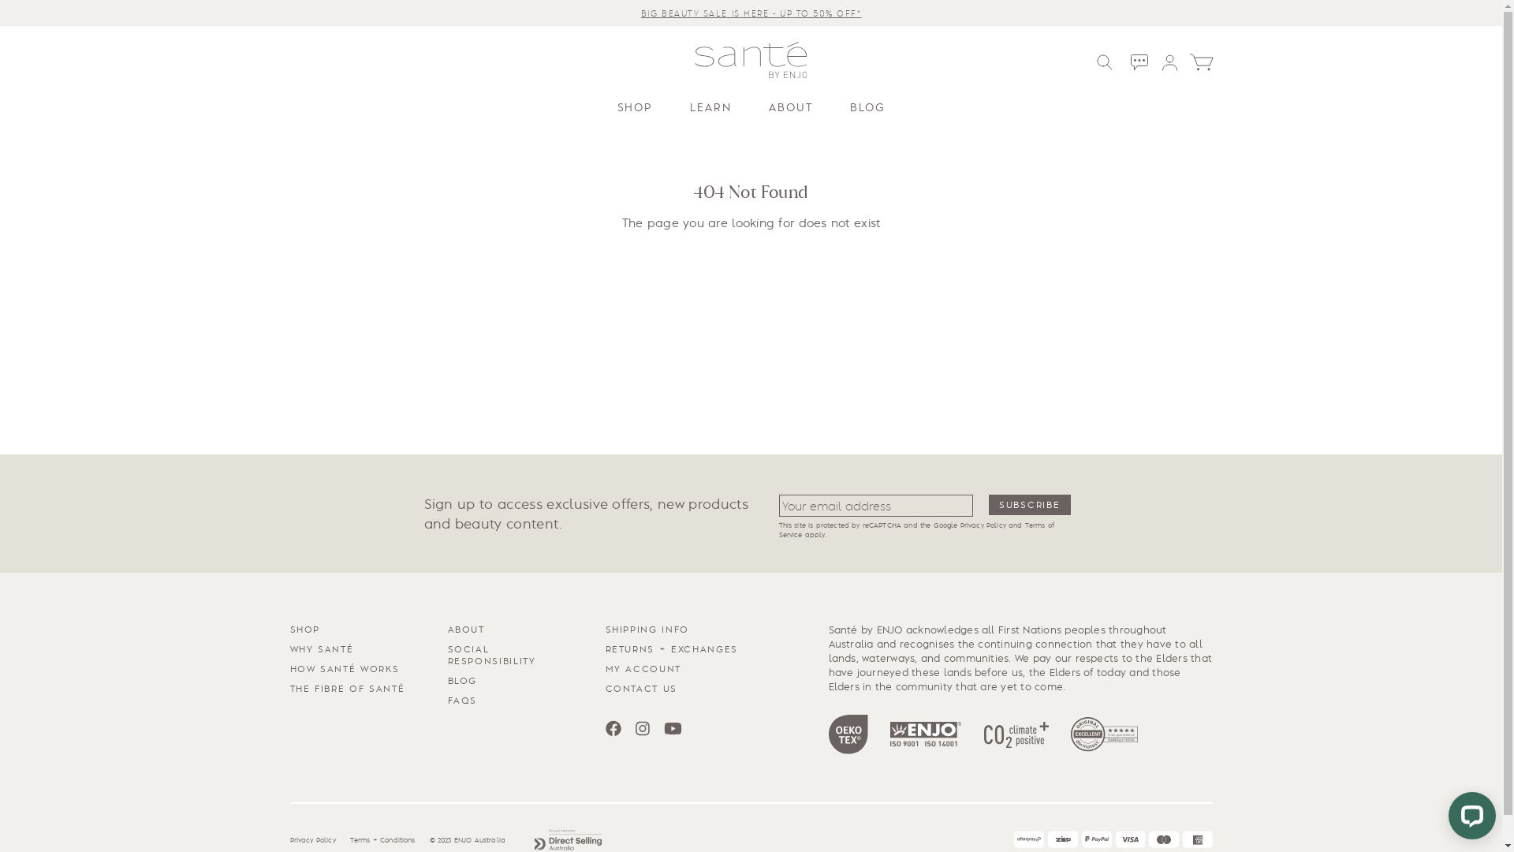 The height and width of the screenshot is (852, 1514). Describe the element at coordinates (1030, 505) in the screenshot. I see `SUBSCRIBE` at that location.